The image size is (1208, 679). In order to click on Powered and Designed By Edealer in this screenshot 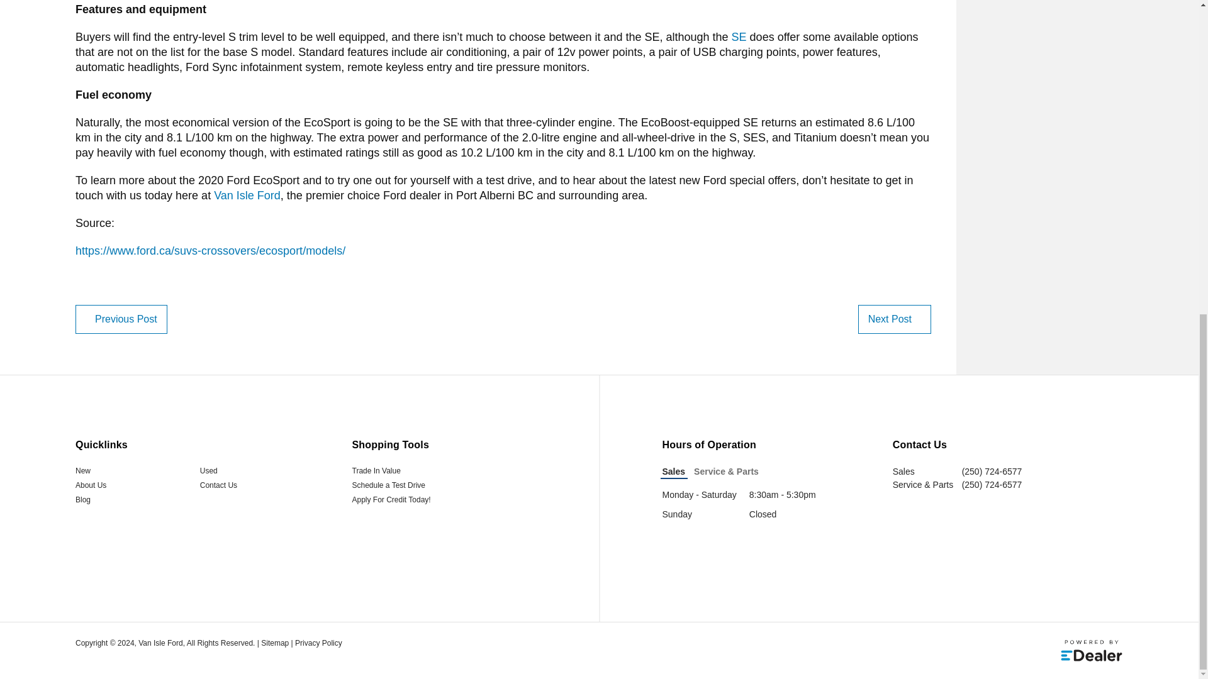, I will do `click(1092, 651)`.